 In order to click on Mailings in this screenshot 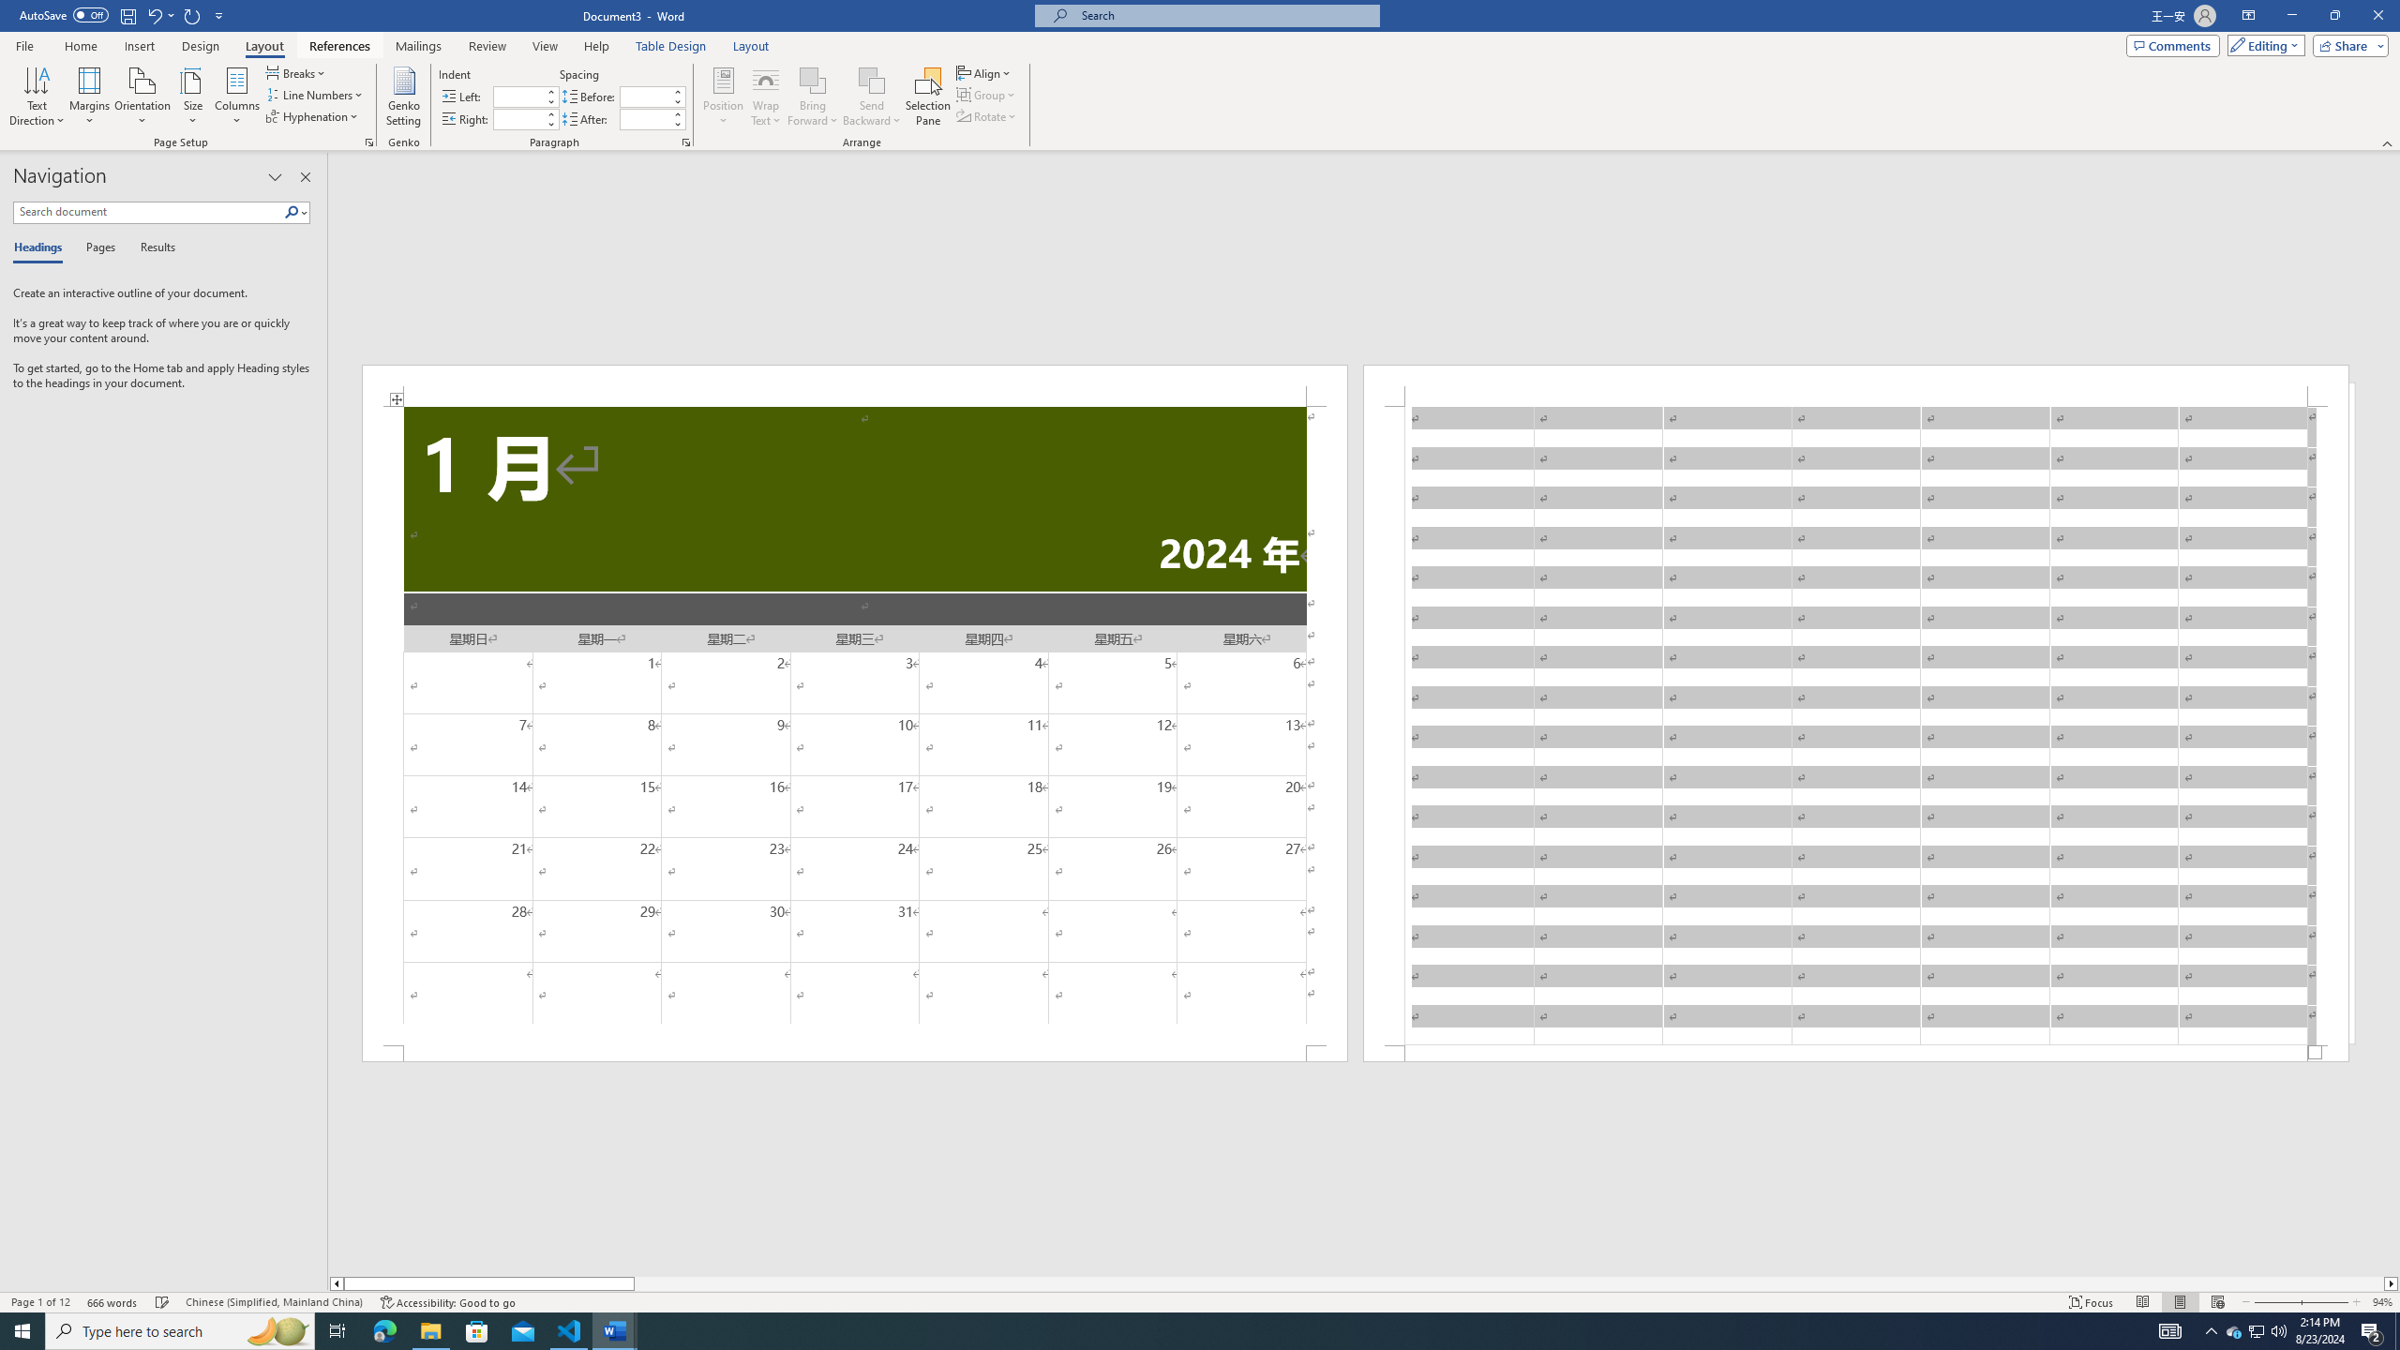, I will do `click(418, 46)`.